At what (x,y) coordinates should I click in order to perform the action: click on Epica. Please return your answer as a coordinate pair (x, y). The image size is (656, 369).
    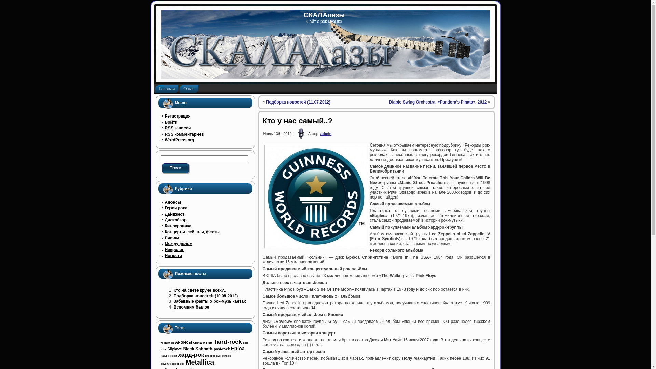
    Looking at the image, I should click on (238, 348).